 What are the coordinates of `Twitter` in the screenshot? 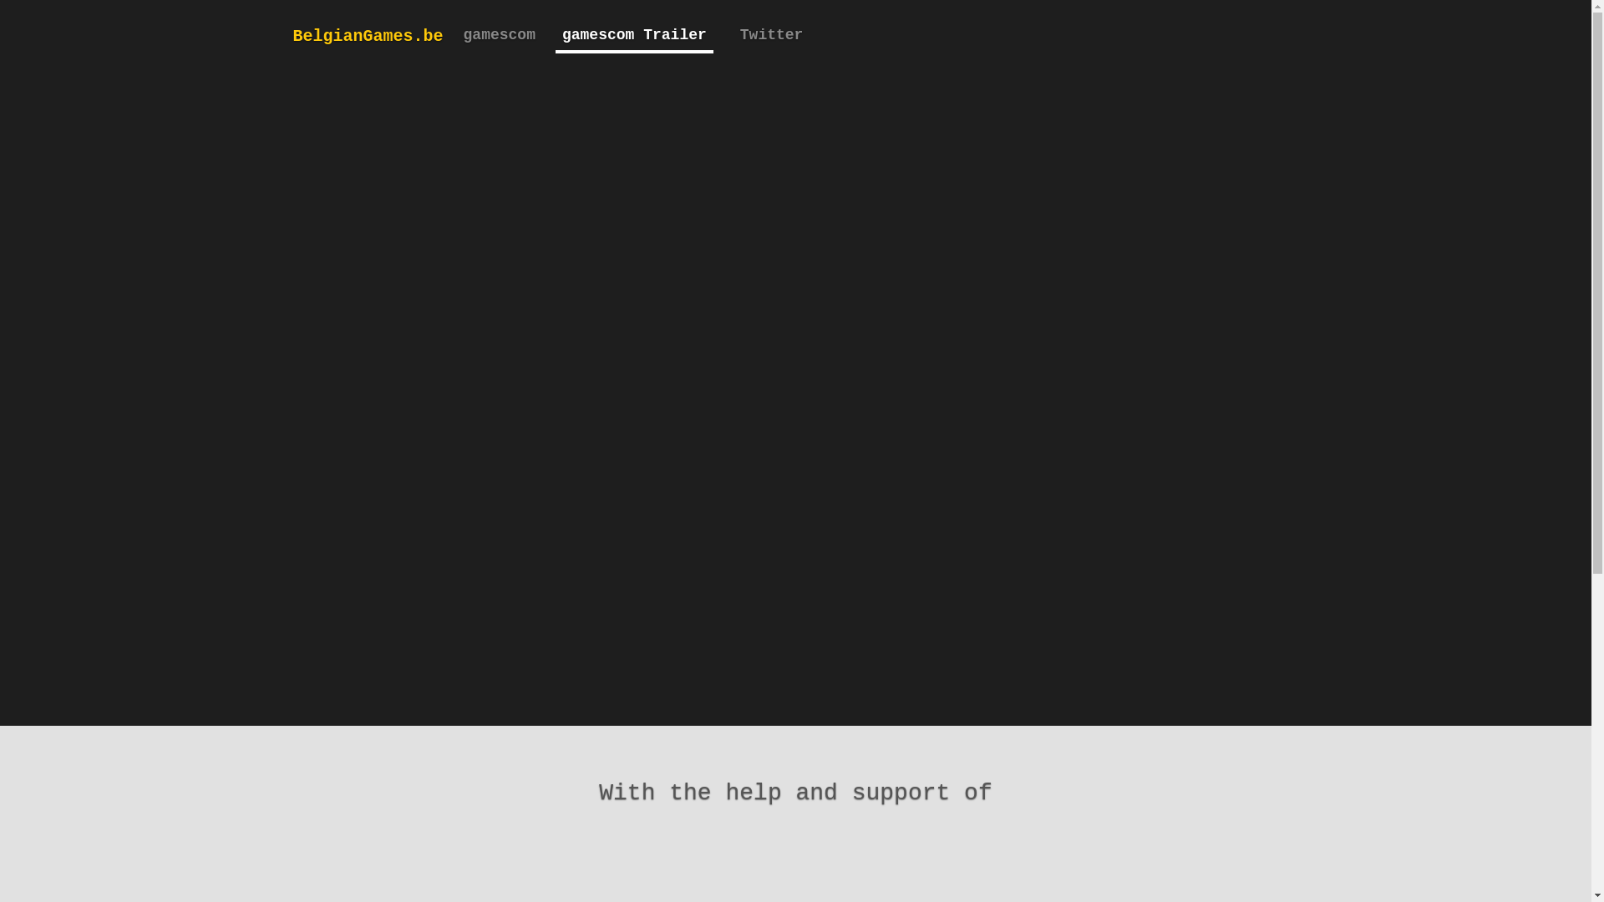 It's located at (769, 37).